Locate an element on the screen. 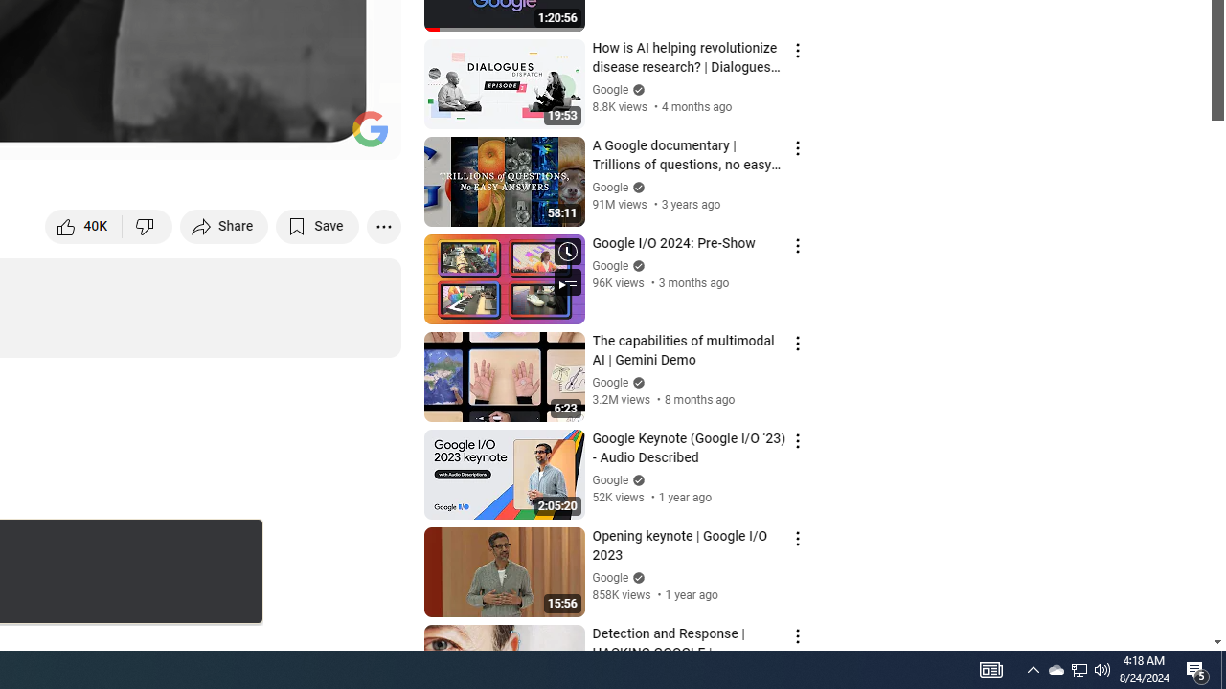 The image size is (1226, 689). More actions is located at coordinates (383, 226).